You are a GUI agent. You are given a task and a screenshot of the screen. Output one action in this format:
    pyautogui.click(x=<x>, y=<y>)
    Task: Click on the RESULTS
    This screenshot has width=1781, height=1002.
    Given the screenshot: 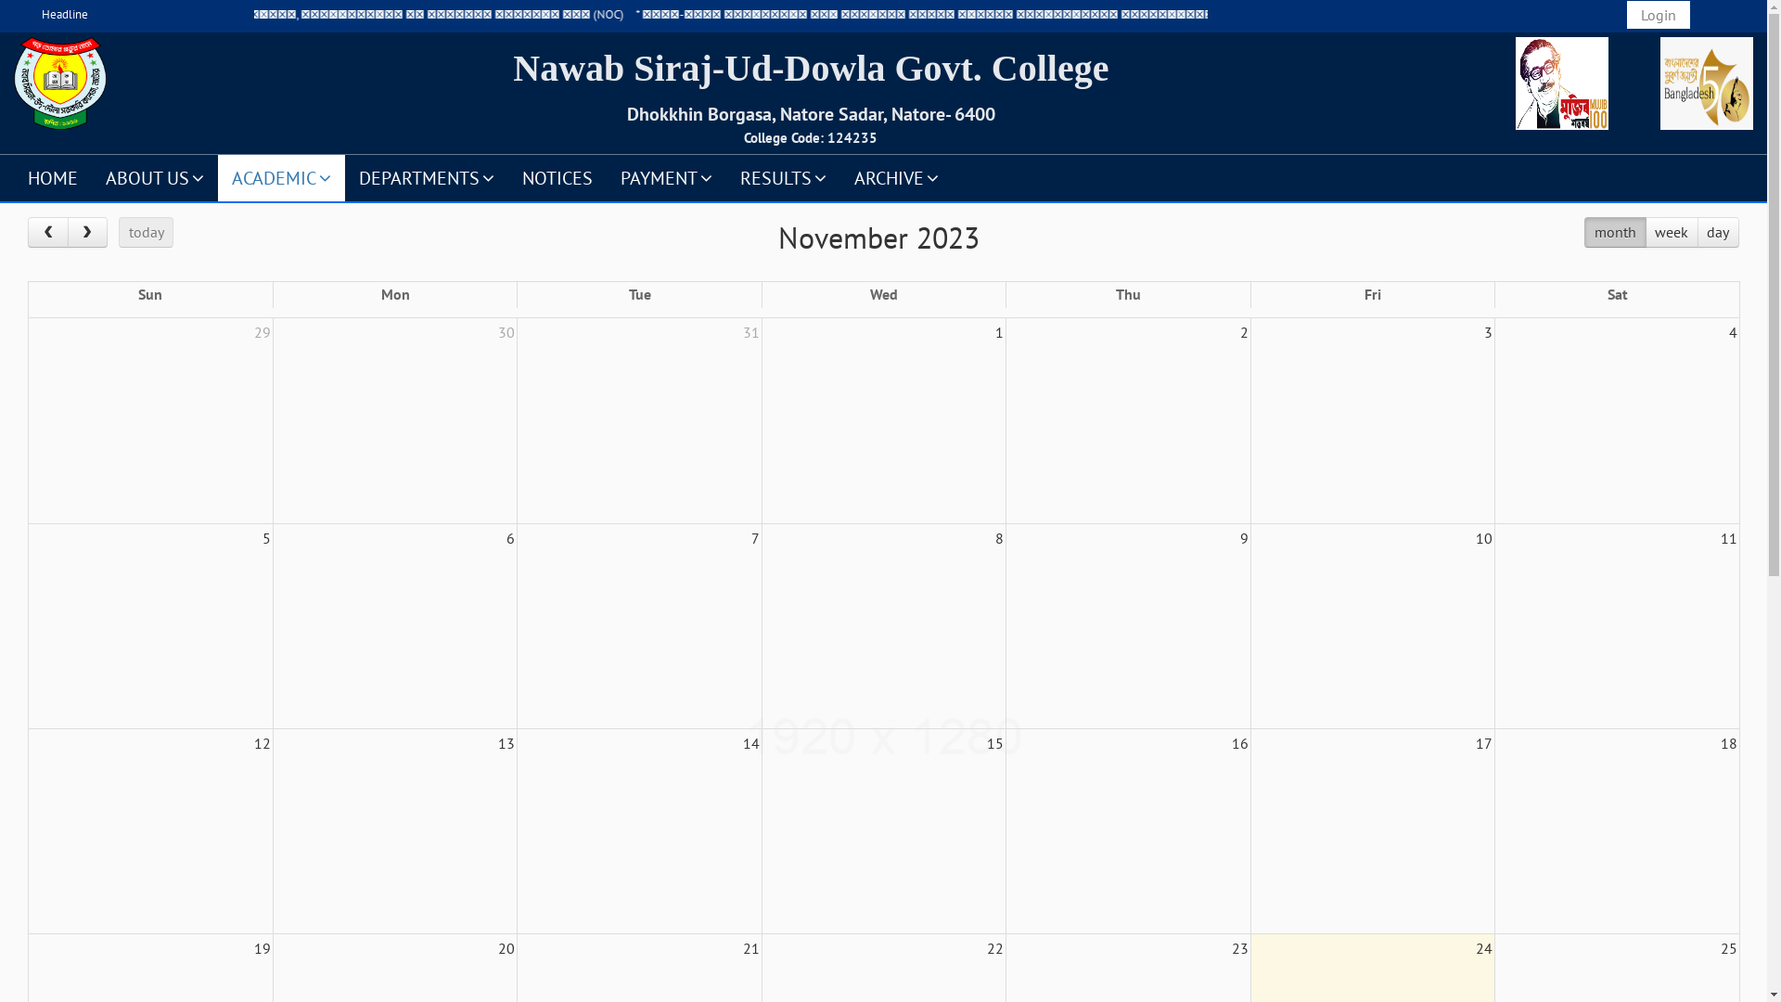 What is the action you would take?
    pyautogui.click(x=783, y=177)
    